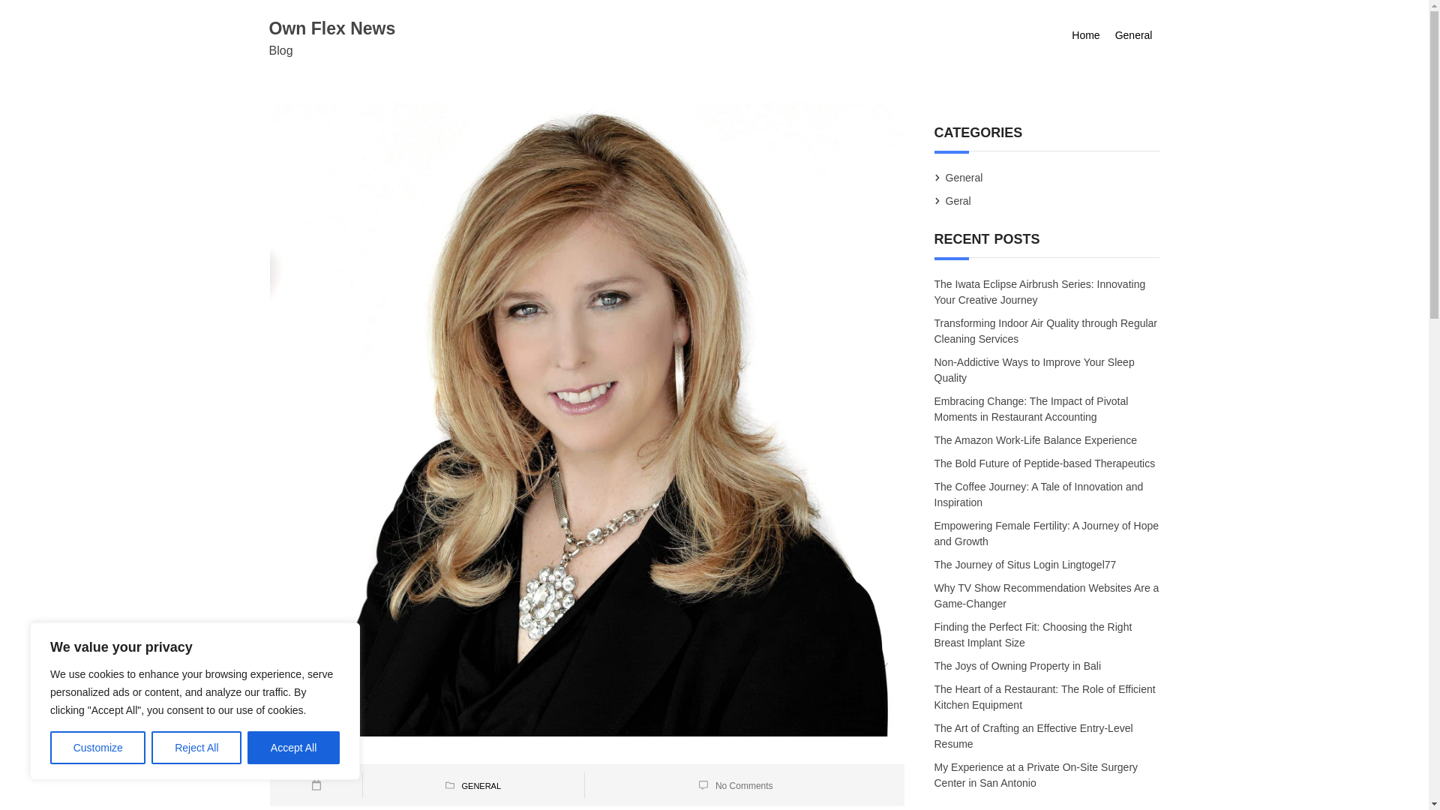 Image resolution: width=1440 pixels, height=810 pixels. Describe the element at coordinates (97, 748) in the screenshot. I see `Customize` at that location.